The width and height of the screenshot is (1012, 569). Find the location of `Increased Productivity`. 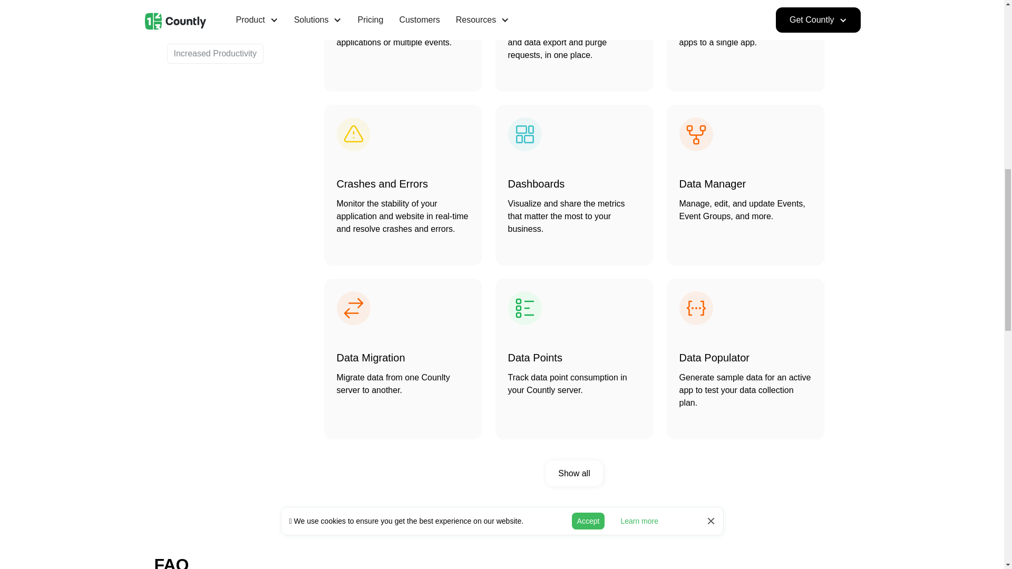

Increased Productivity is located at coordinates (215, 53).